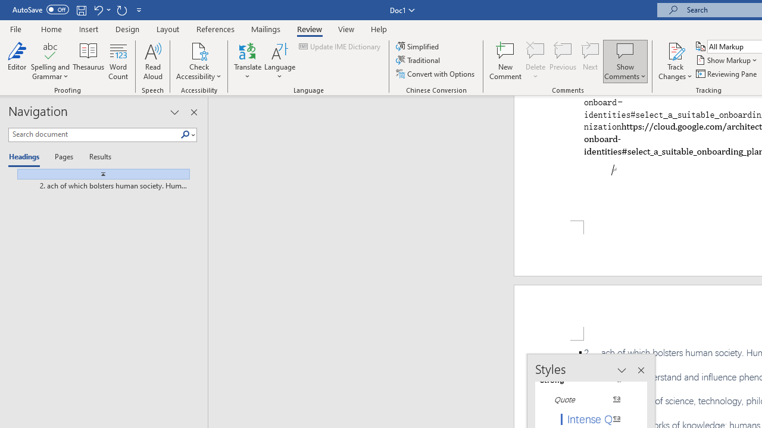 The height and width of the screenshot is (428, 762). What do you see at coordinates (591, 61) in the screenshot?
I see `Next` at bounding box center [591, 61].